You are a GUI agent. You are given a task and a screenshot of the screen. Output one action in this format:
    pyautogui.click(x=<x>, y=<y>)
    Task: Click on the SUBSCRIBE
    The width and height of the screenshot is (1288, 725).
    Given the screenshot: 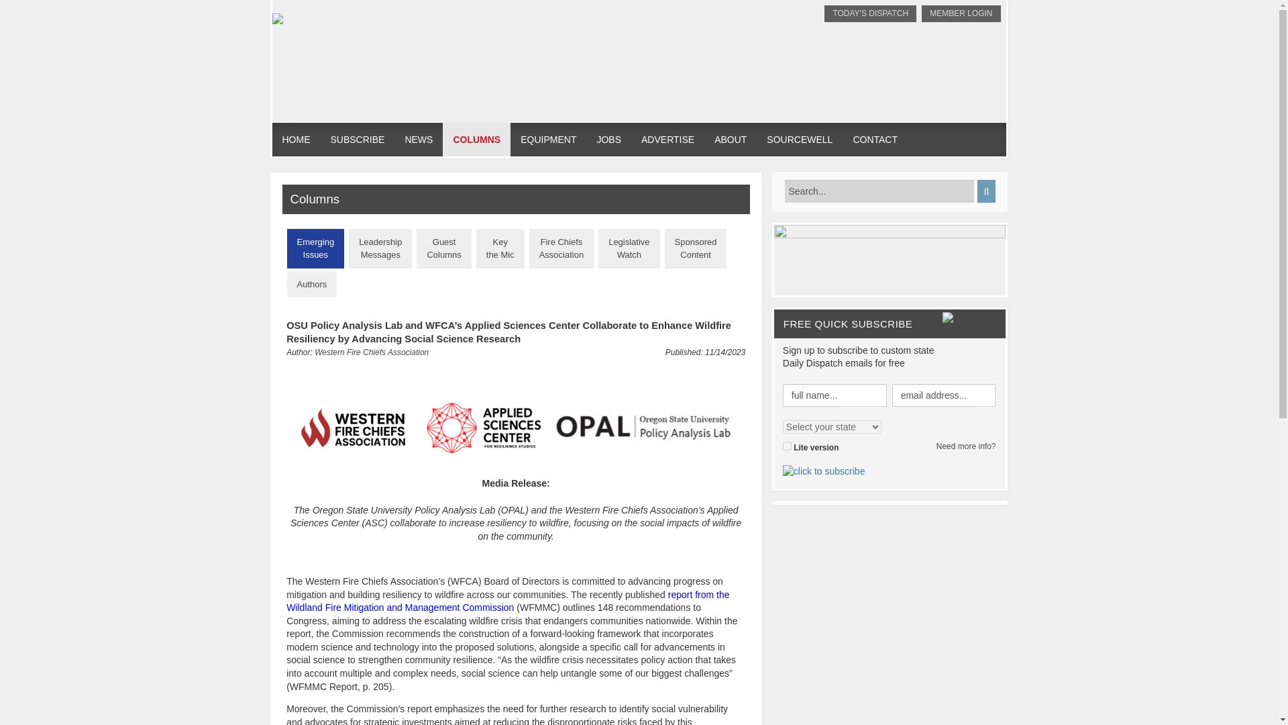 What is the action you would take?
    pyautogui.click(x=358, y=140)
    